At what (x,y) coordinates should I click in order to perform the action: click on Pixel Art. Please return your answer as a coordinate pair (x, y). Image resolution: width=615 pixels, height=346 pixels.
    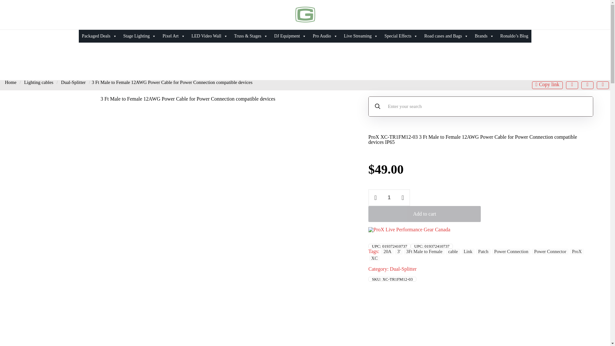
    Looking at the image, I should click on (174, 36).